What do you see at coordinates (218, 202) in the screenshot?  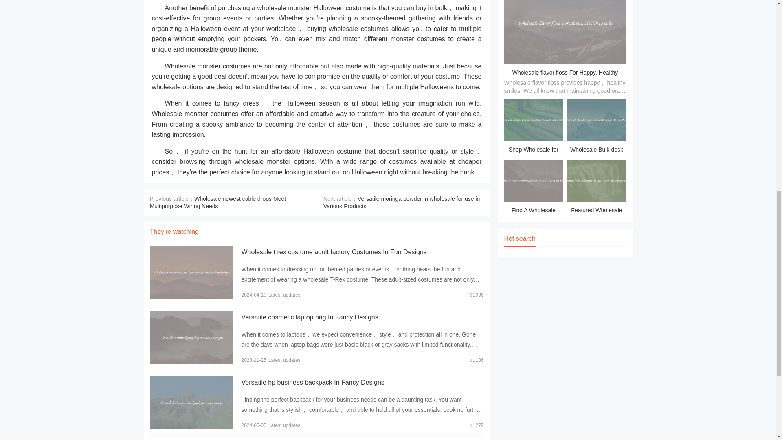 I see `Wholesale newest cable drops Meet Multipurpose Wiring Needs` at bounding box center [218, 202].